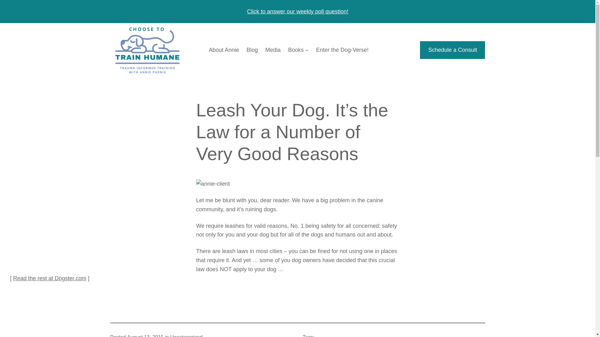  I want to click on Click to answer our weekly poll question!, so click(297, 11).